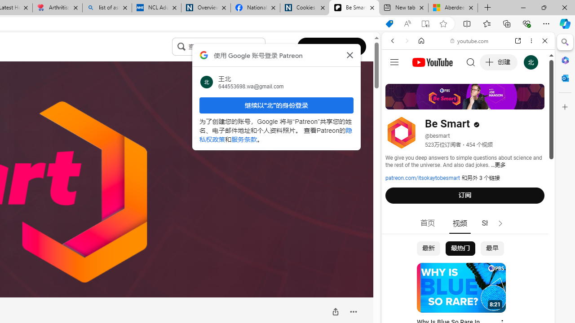 The height and width of the screenshot is (323, 575). Describe the element at coordinates (57, 8) in the screenshot. I see `Arthritis: Ask Health Professionals` at that location.